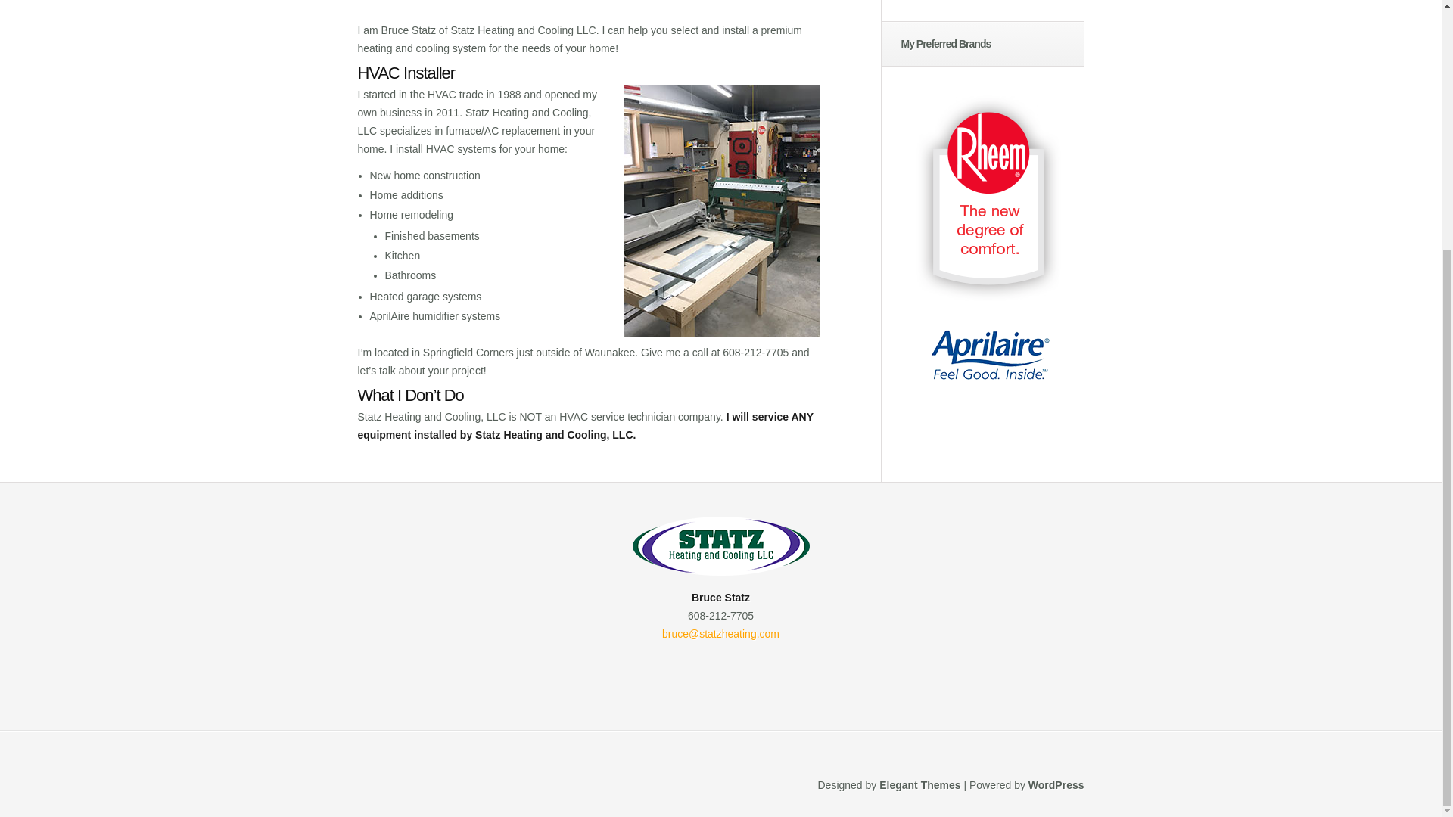 This screenshot has width=1453, height=817. What do you see at coordinates (919, 785) in the screenshot?
I see `Elegant Themes` at bounding box center [919, 785].